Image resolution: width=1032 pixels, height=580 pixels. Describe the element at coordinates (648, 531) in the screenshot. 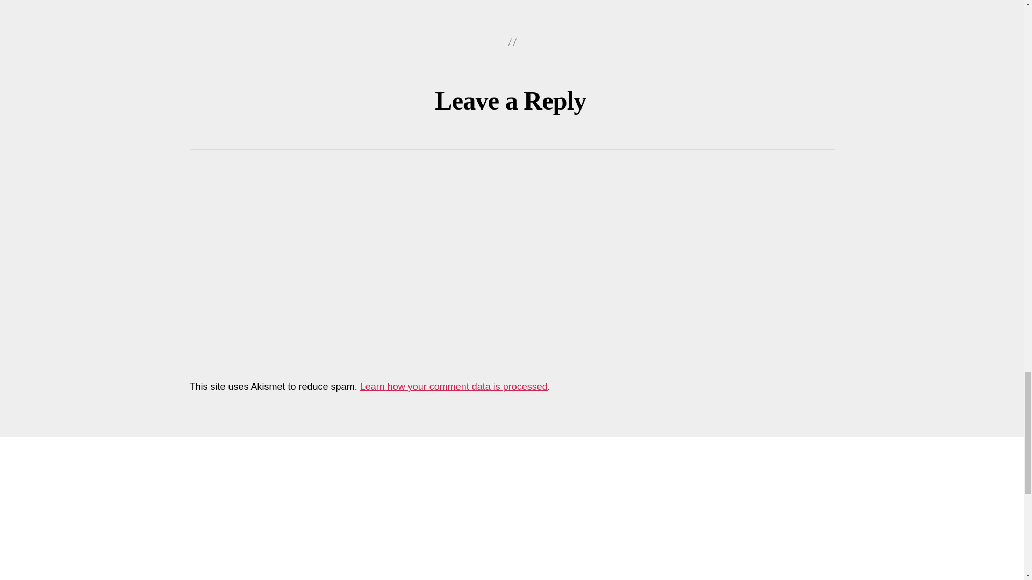

I see `19th Century` at that location.